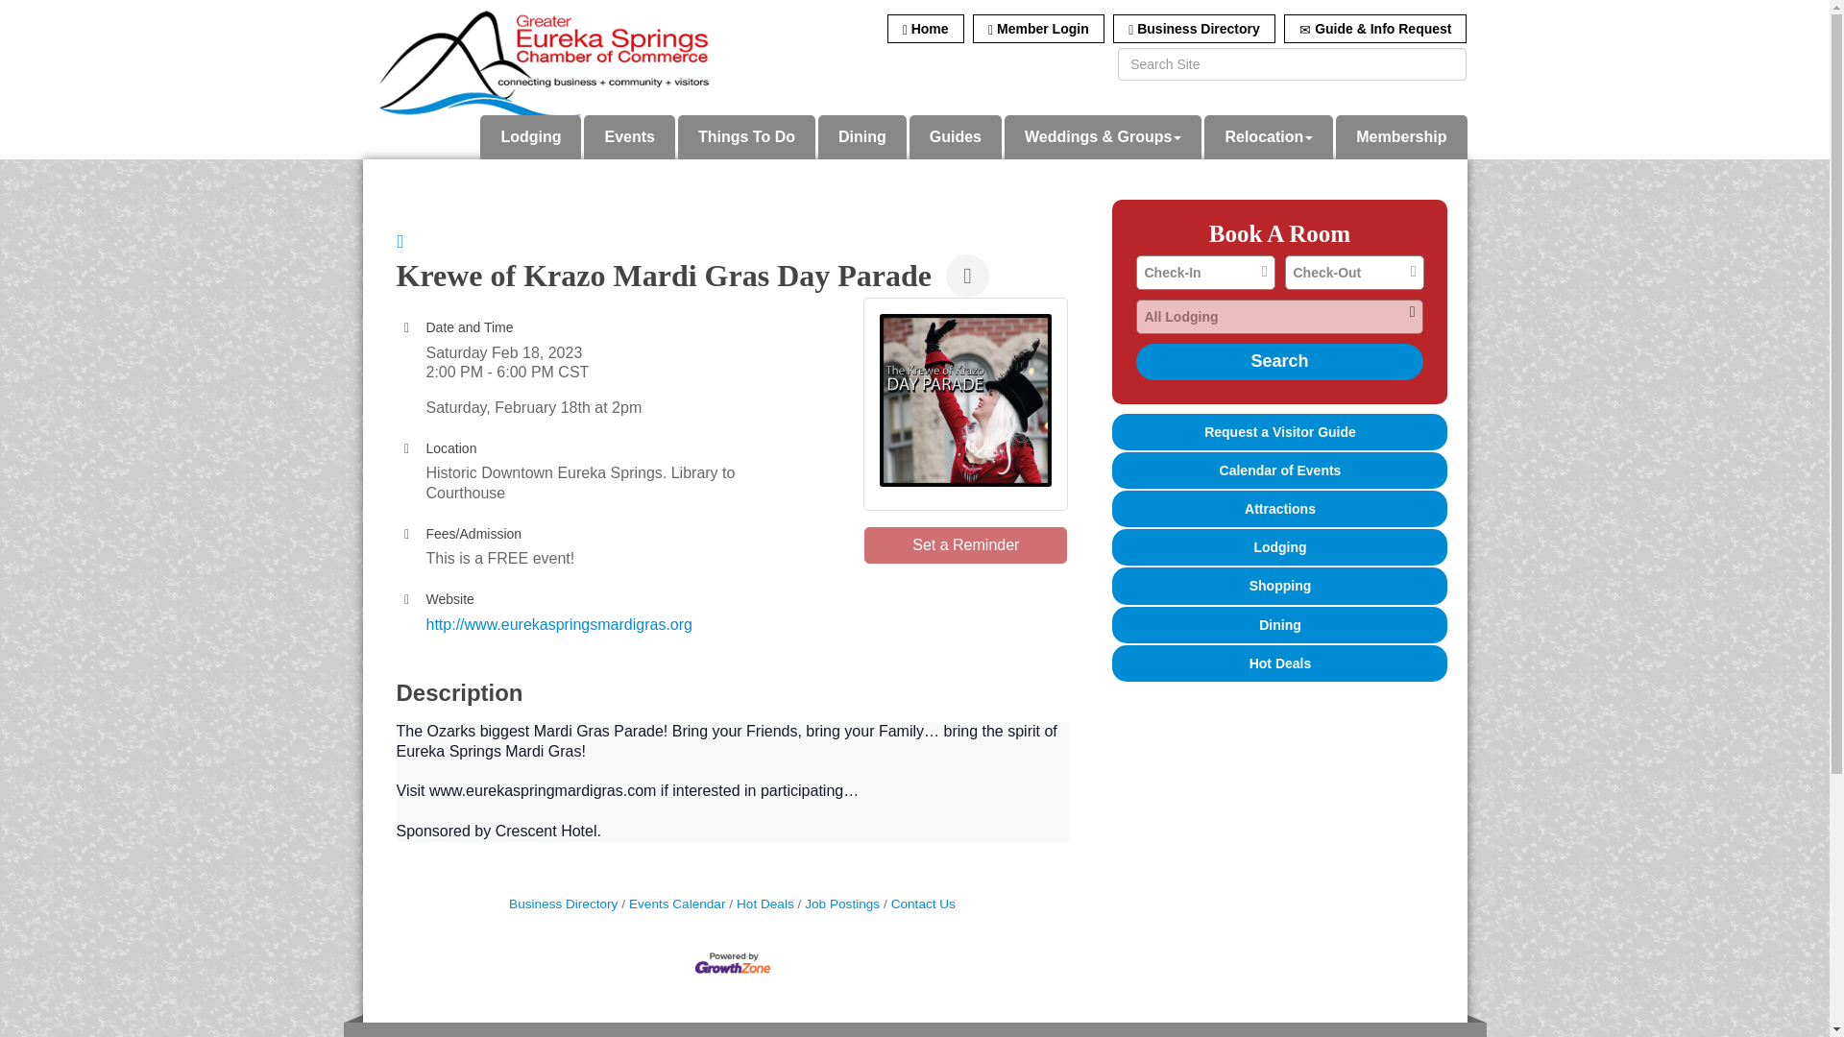  I want to click on Events, so click(629, 136).